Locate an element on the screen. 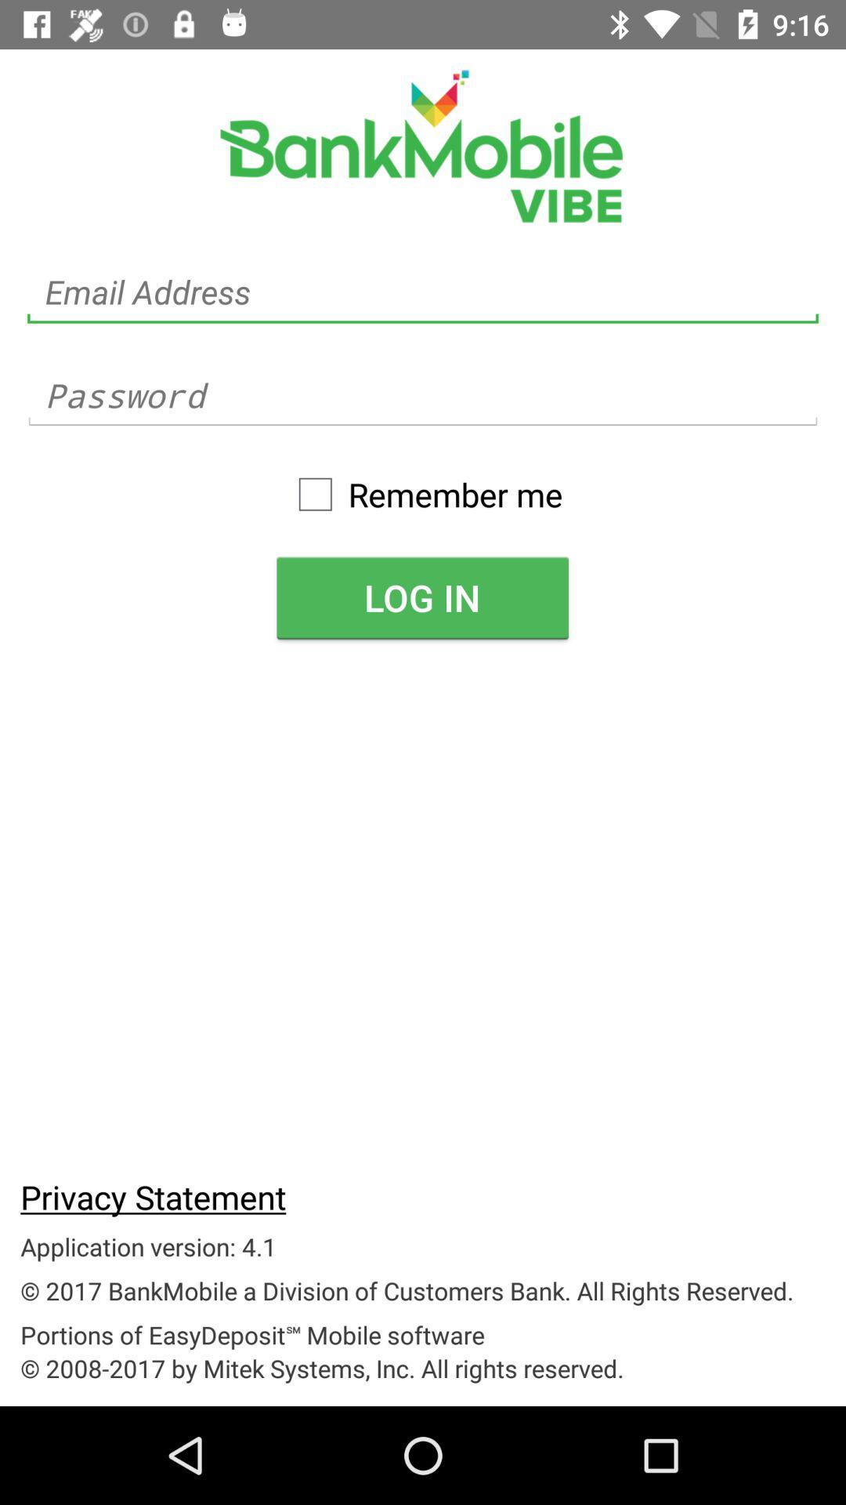 The height and width of the screenshot is (1505, 846). enter email address is located at coordinates (423, 292).